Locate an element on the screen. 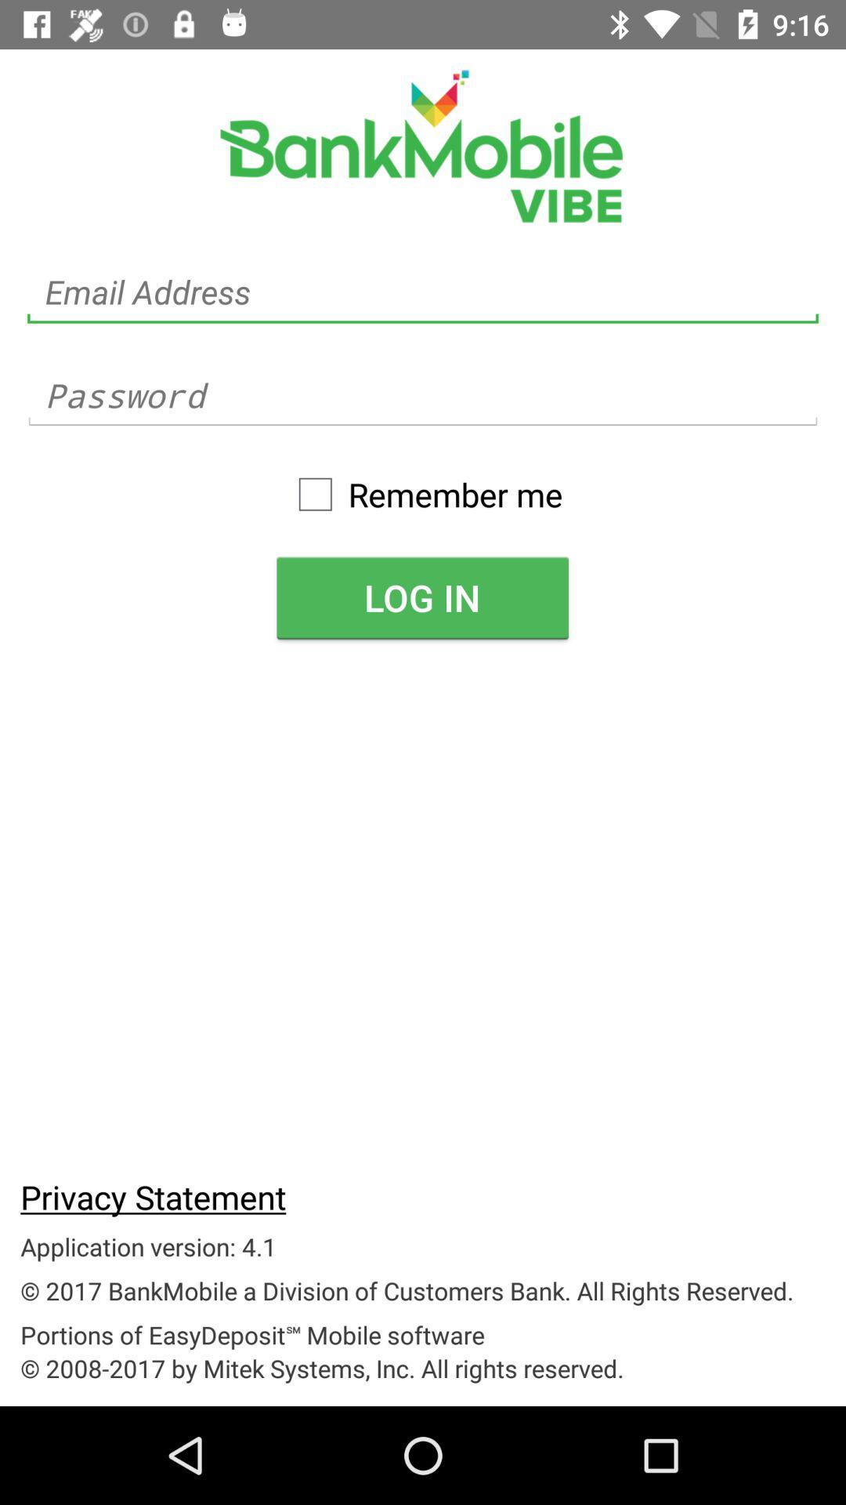 The height and width of the screenshot is (1505, 846). enter email address is located at coordinates (423, 292).